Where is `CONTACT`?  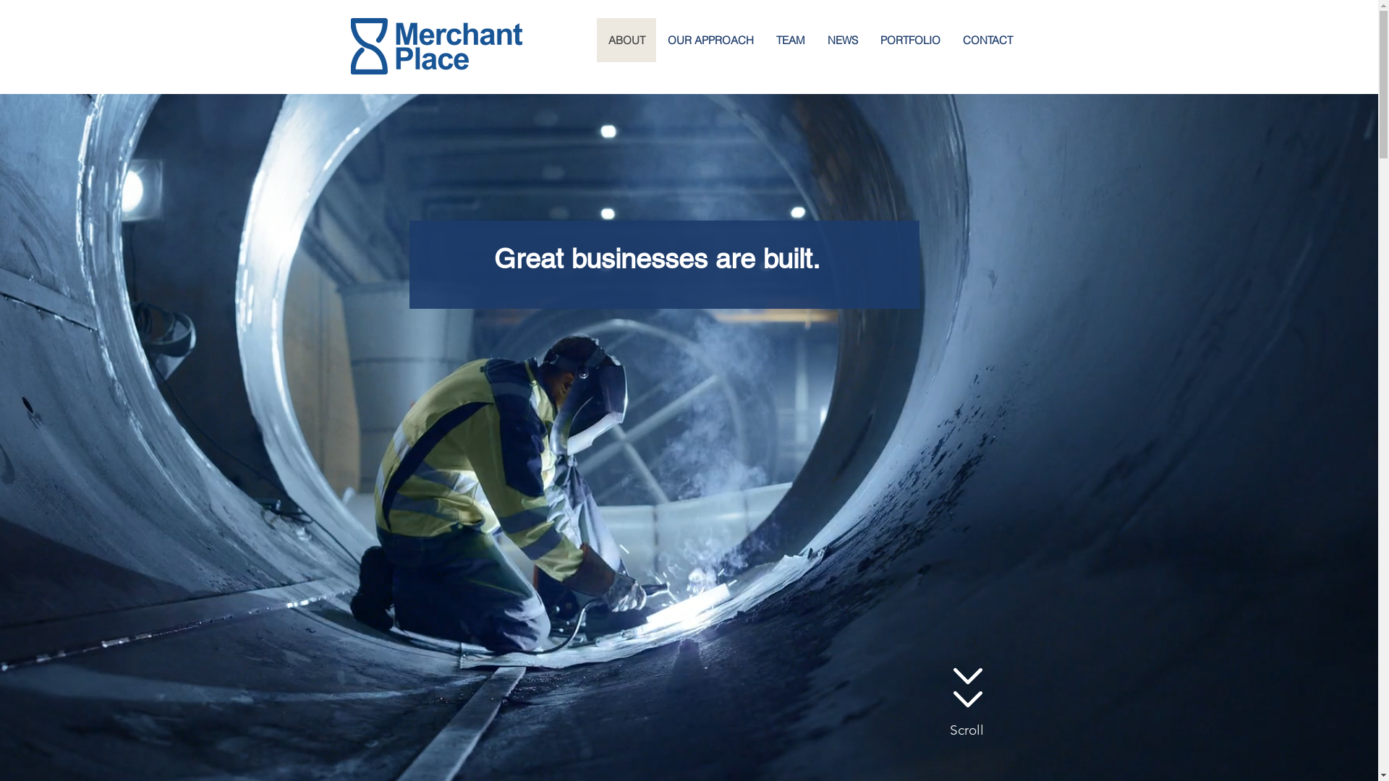
CONTACT is located at coordinates (987, 40).